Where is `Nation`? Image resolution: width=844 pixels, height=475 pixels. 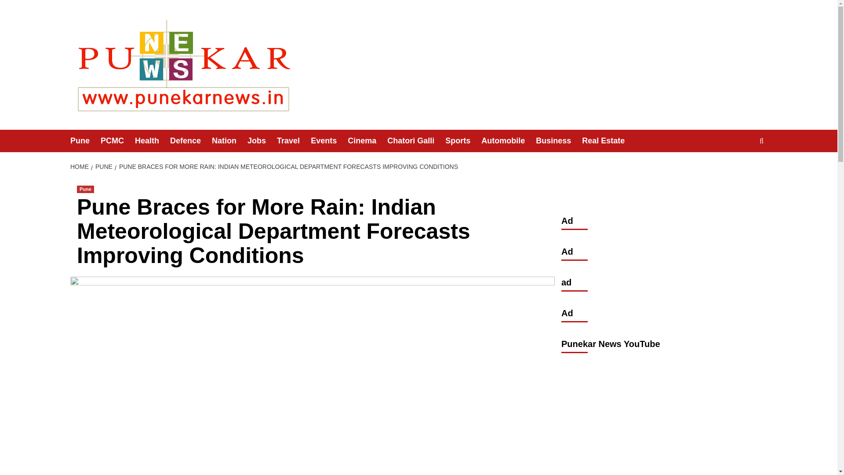 Nation is located at coordinates (229, 141).